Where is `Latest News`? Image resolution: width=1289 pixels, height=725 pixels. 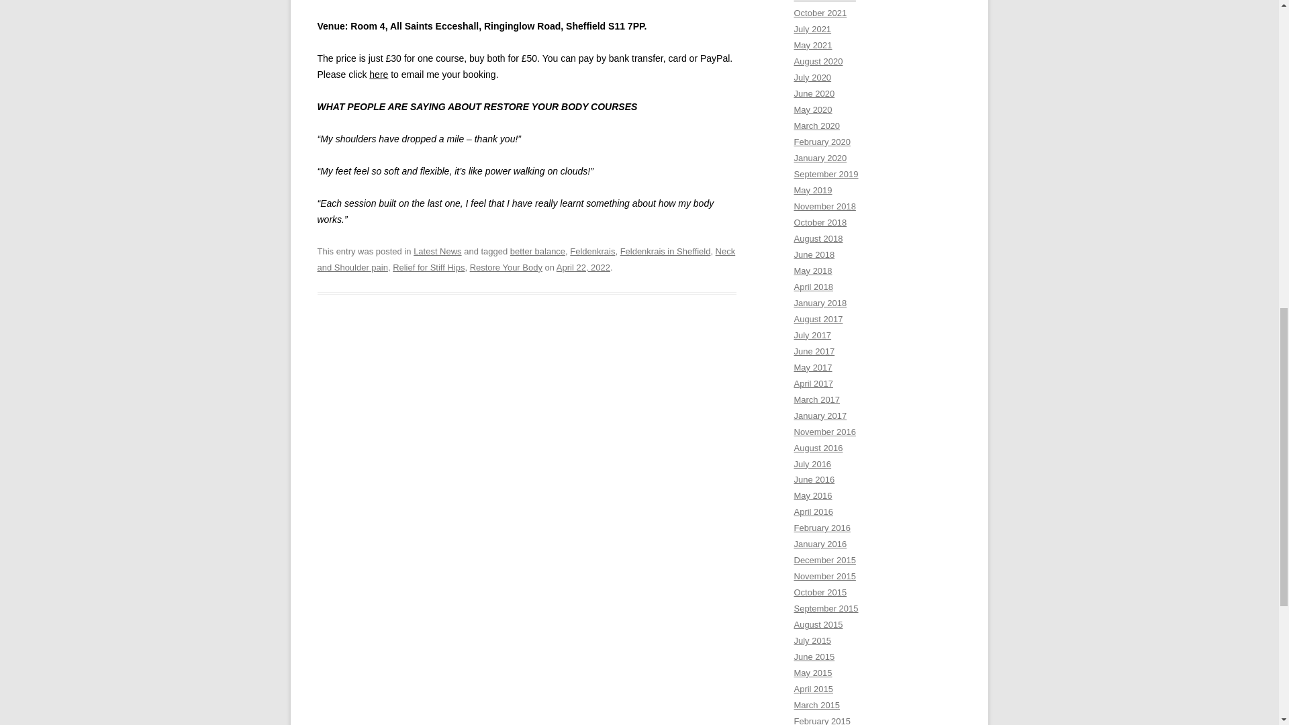 Latest News is located at coordinates (438, 251).